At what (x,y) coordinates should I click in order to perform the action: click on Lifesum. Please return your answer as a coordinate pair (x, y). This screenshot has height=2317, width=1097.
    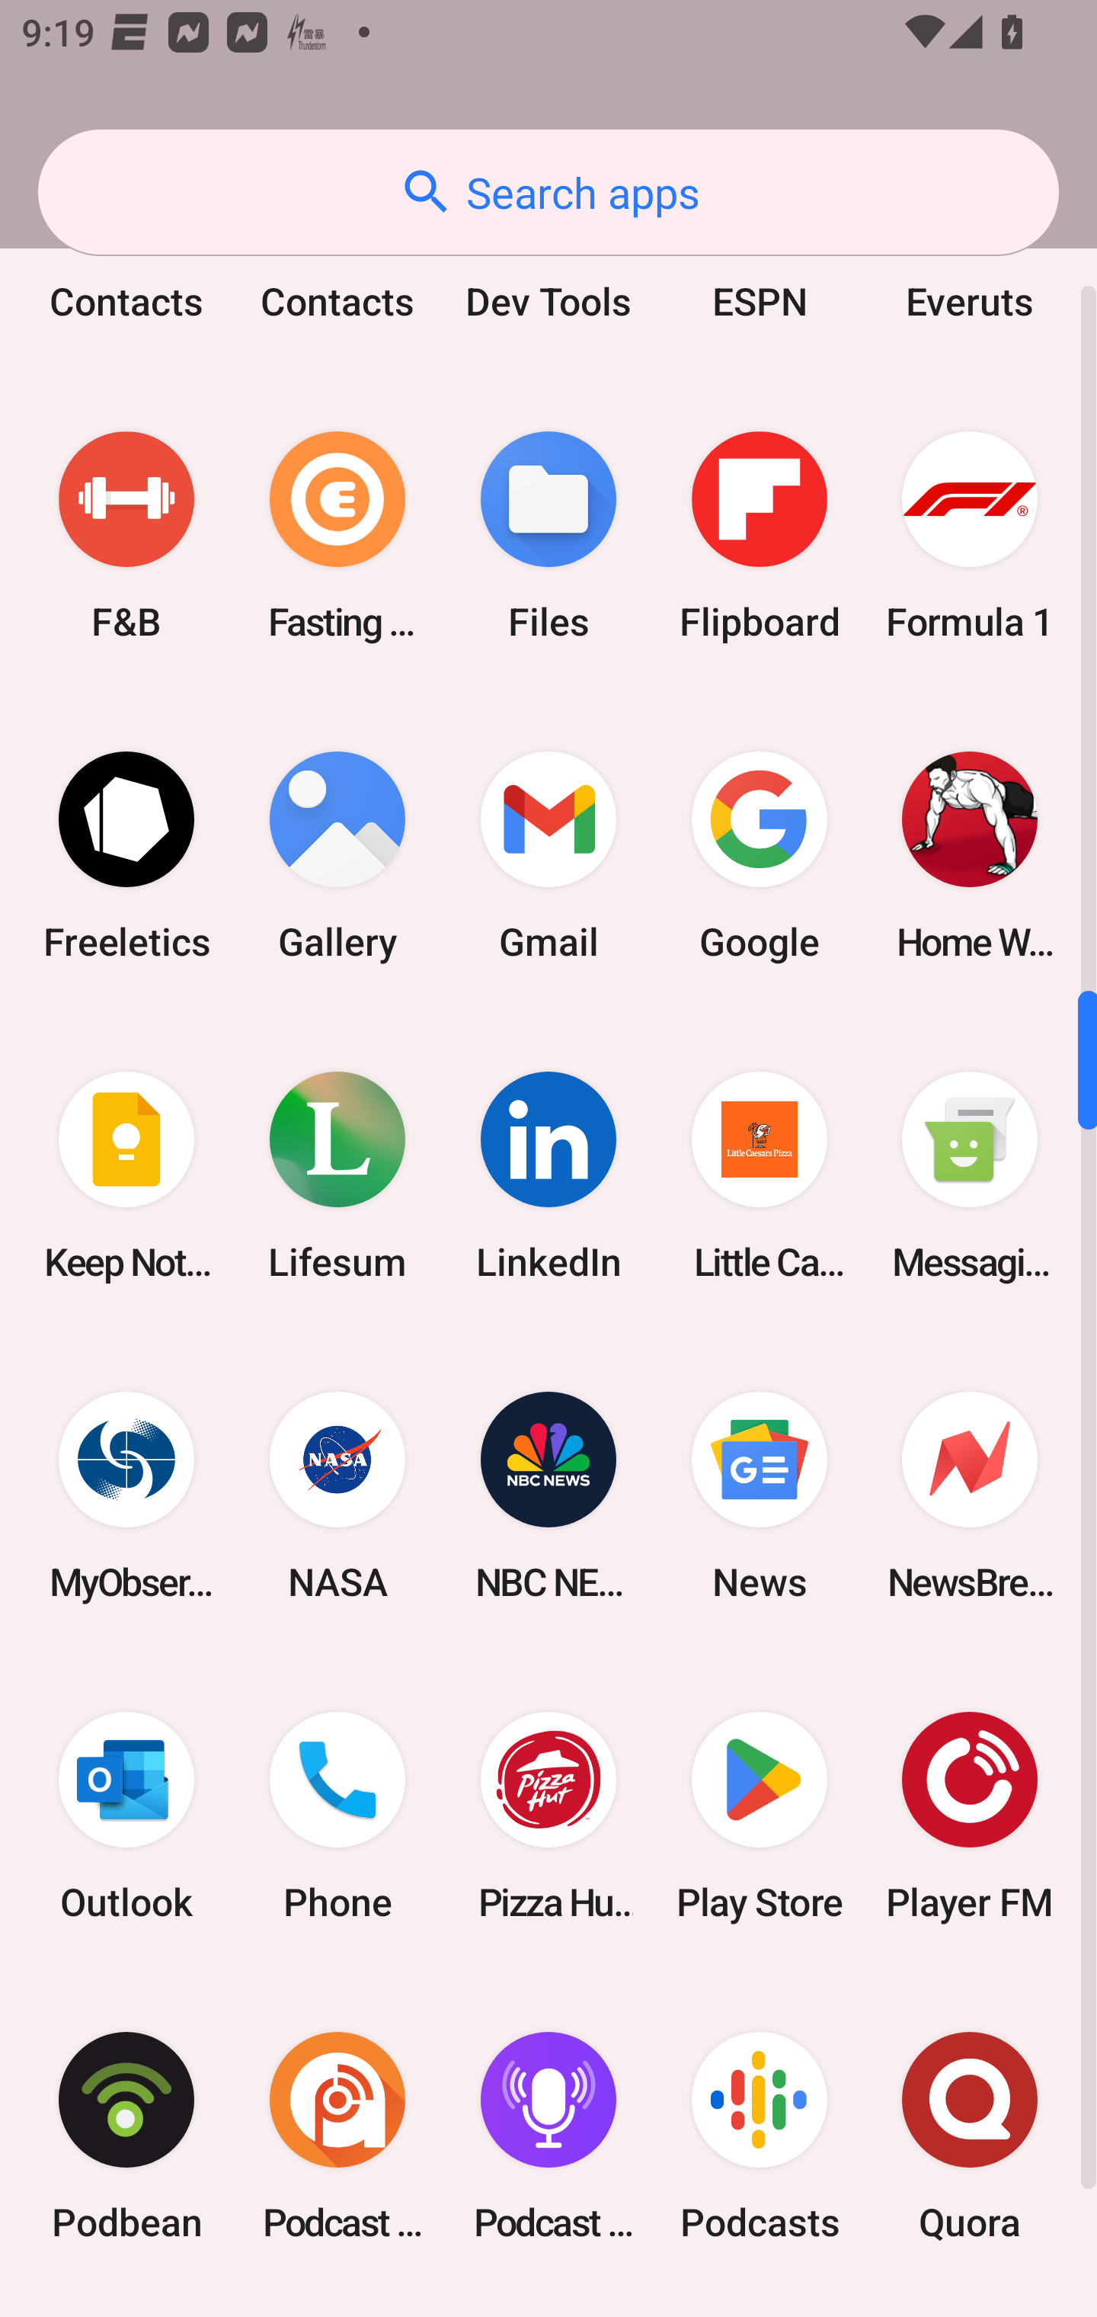
    Looking at the image, I should click on (337, 1175).